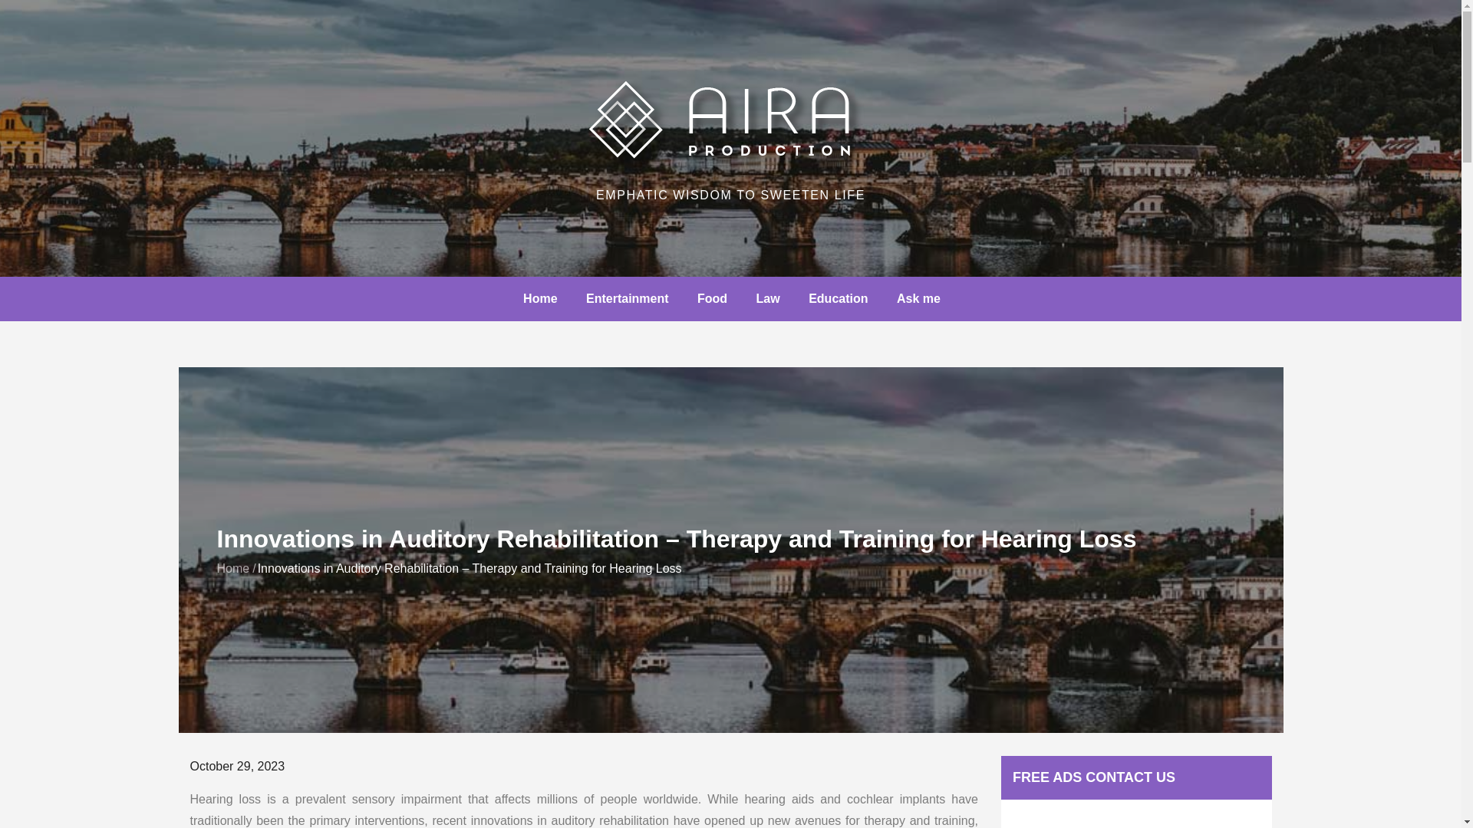 The image size is (1473, 828). What do you see at coordinates (838, 299) in the screenshot?
I see `Education` at bounding box center [838, 299].